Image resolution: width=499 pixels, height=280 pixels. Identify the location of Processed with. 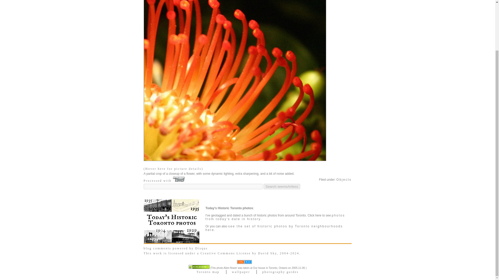
(164, 181).